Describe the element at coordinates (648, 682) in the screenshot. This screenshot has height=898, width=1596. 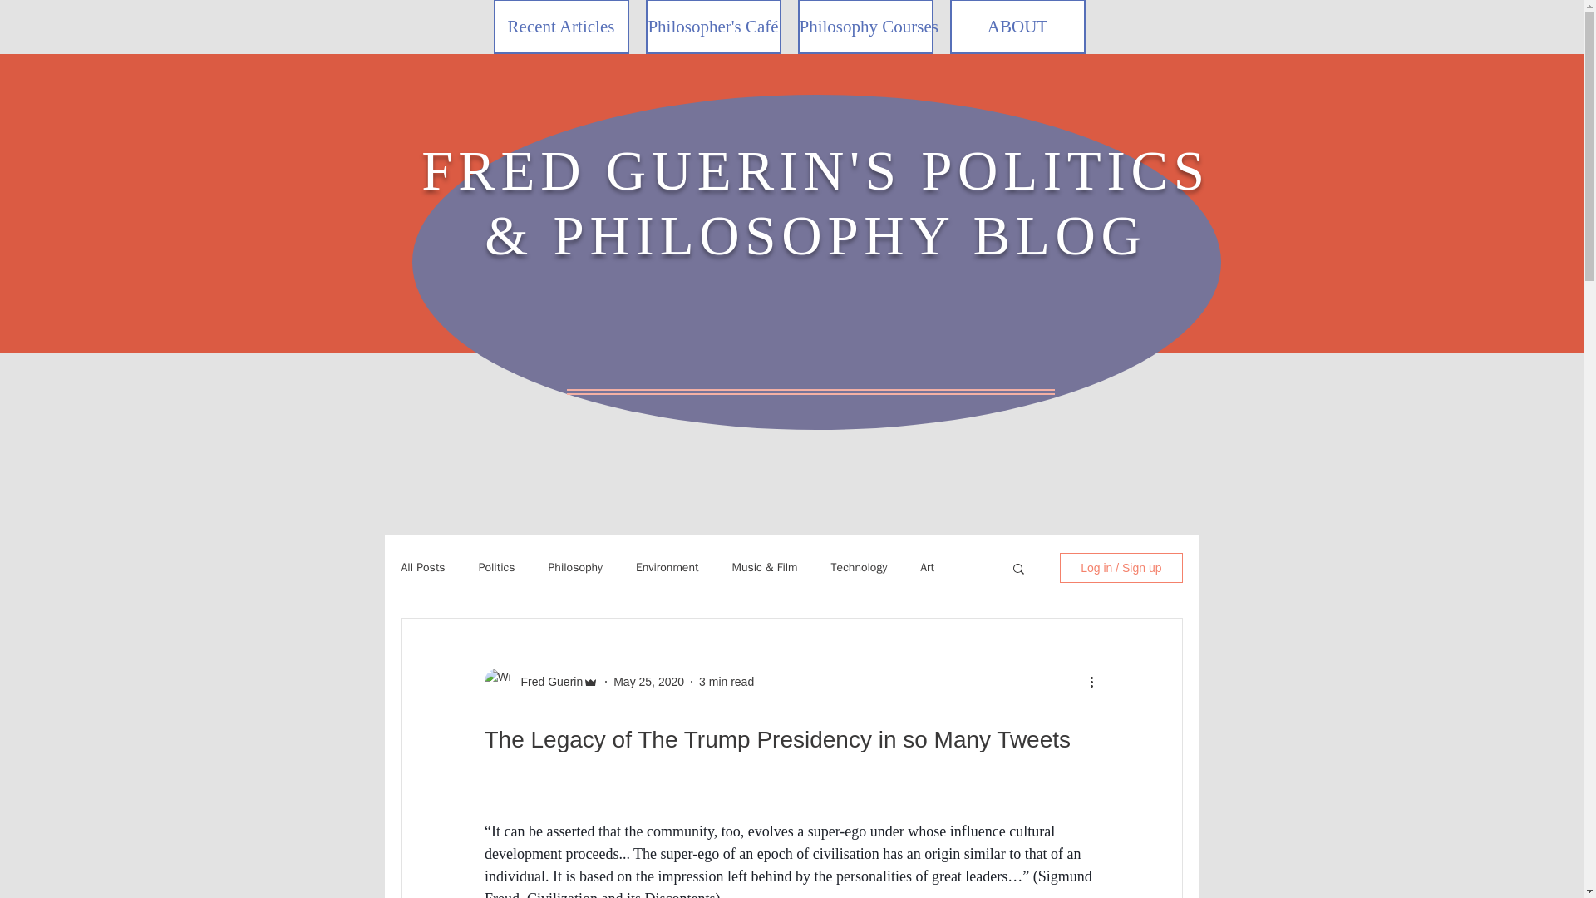
I see `May 25, 2020` at that location.